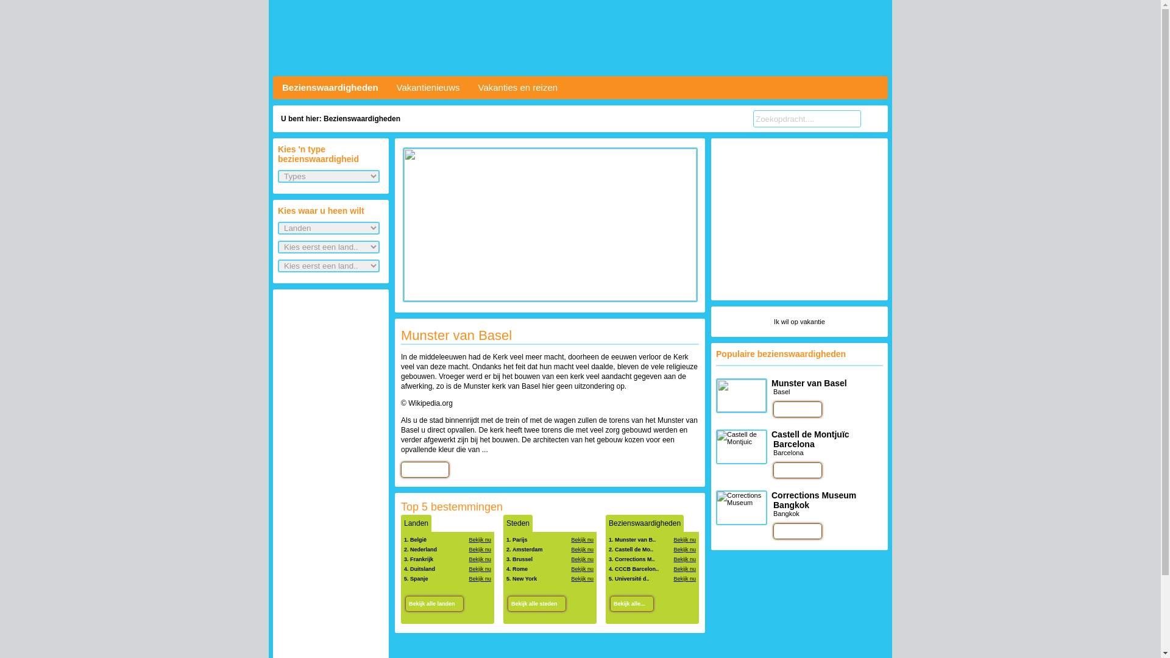 The image size is (1170, 658). I want to click on Bekijk nu, so click(685, 559).